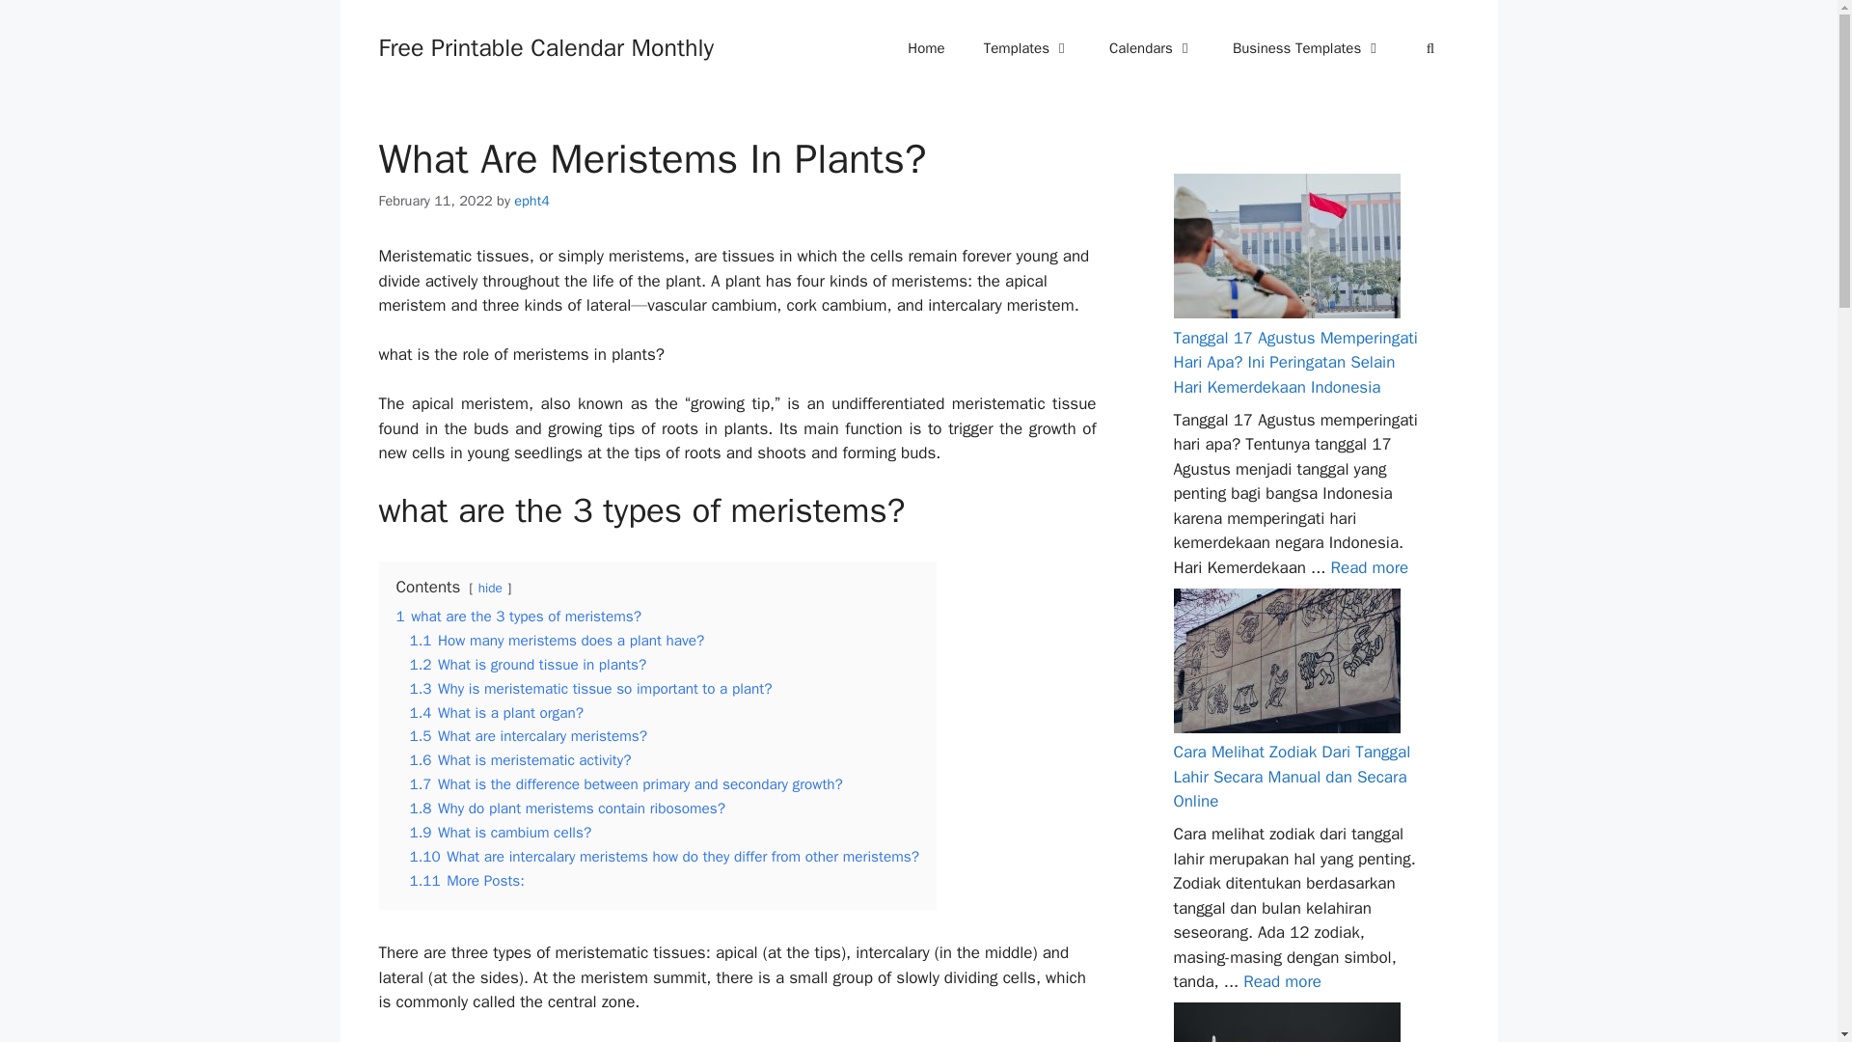 The image size is (1852, 1042). Describe the element at coordinates (926, 48) in the screenshot. I see `Home` at that location.